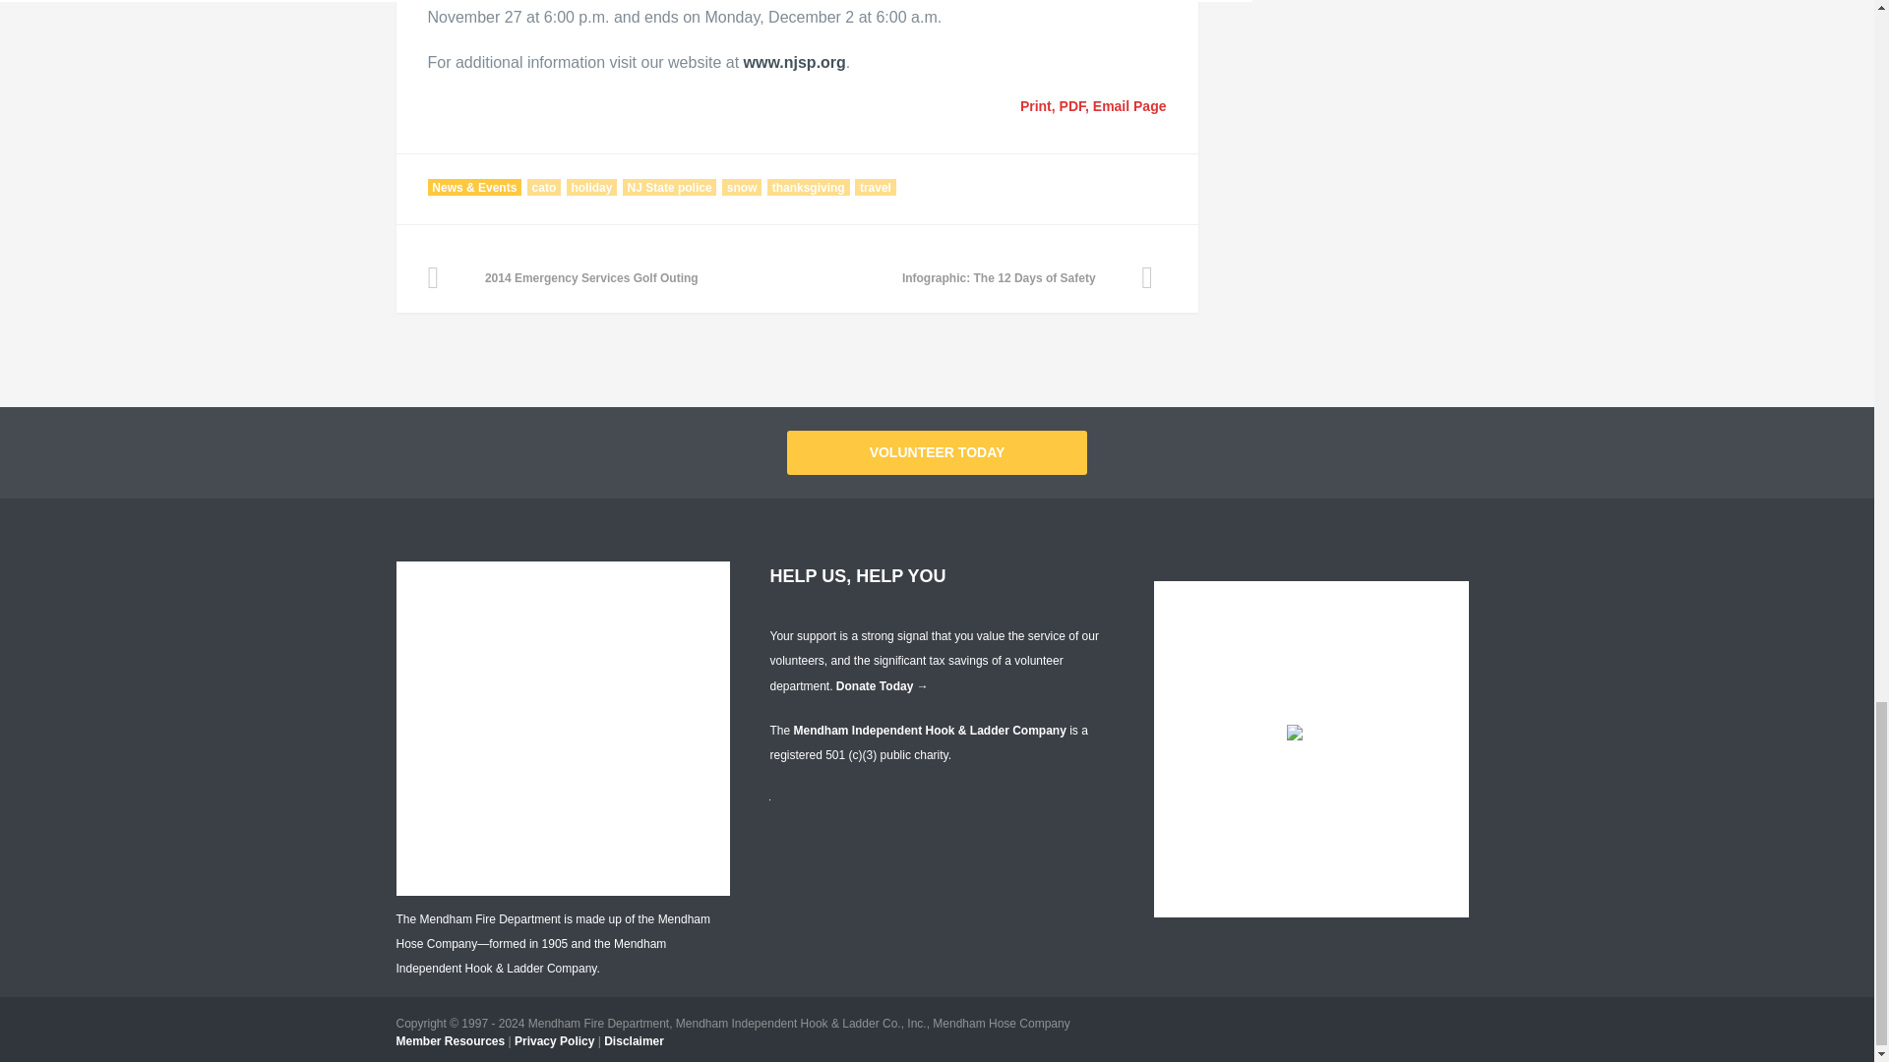  I want to click on www.njsp.org, so click(795, 63).